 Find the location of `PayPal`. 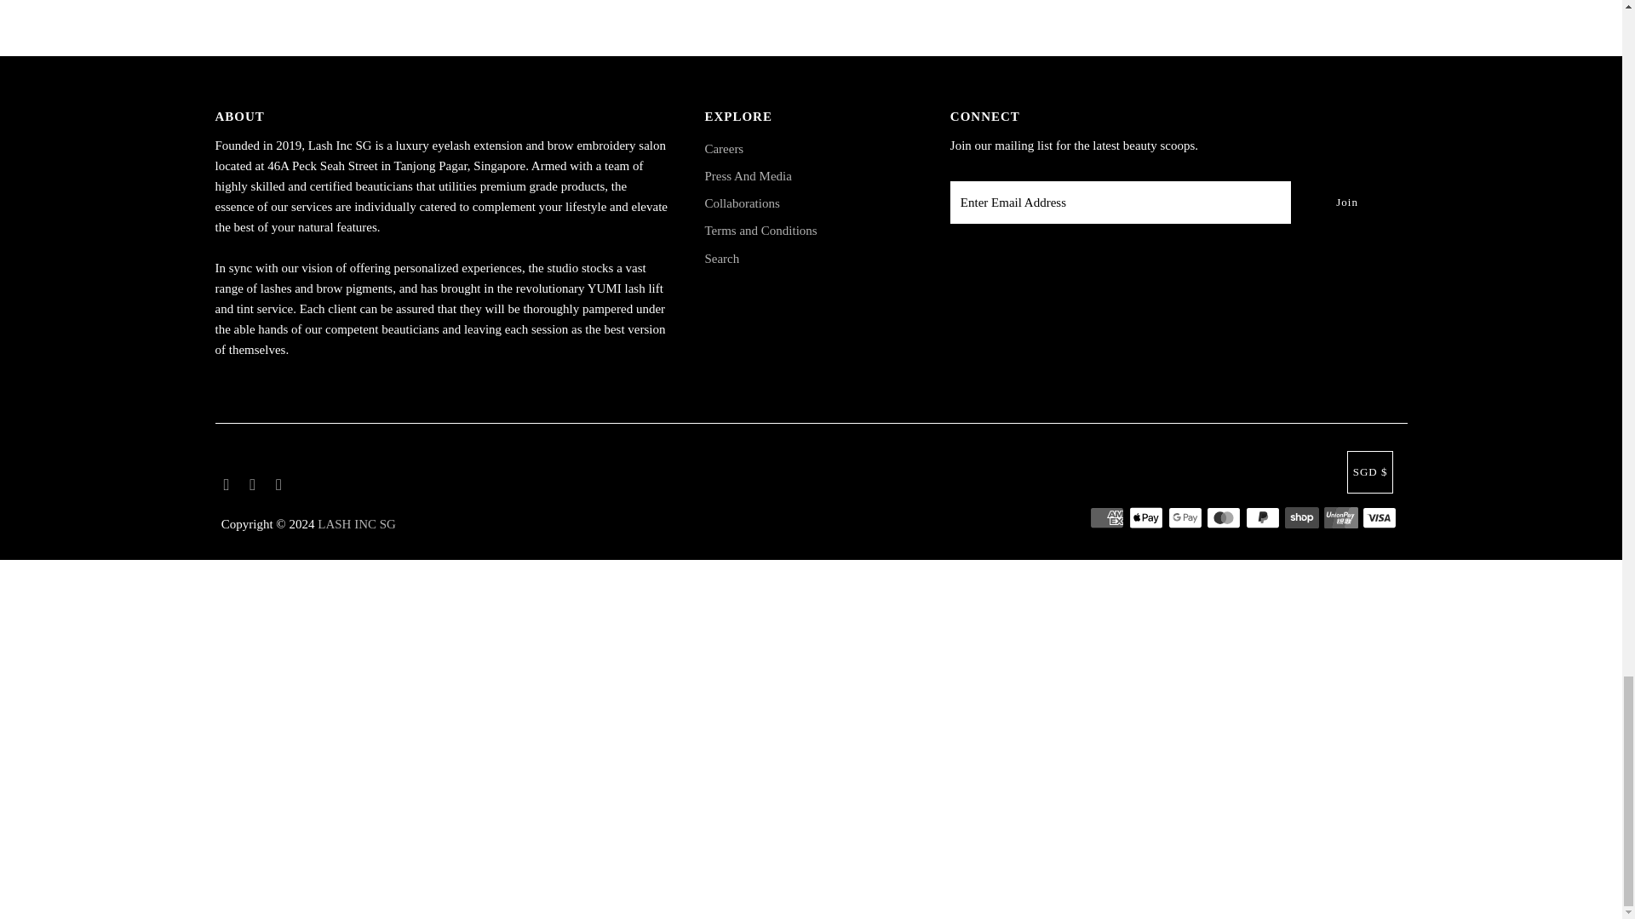

PayPal is located at coordinates (1263, 517).